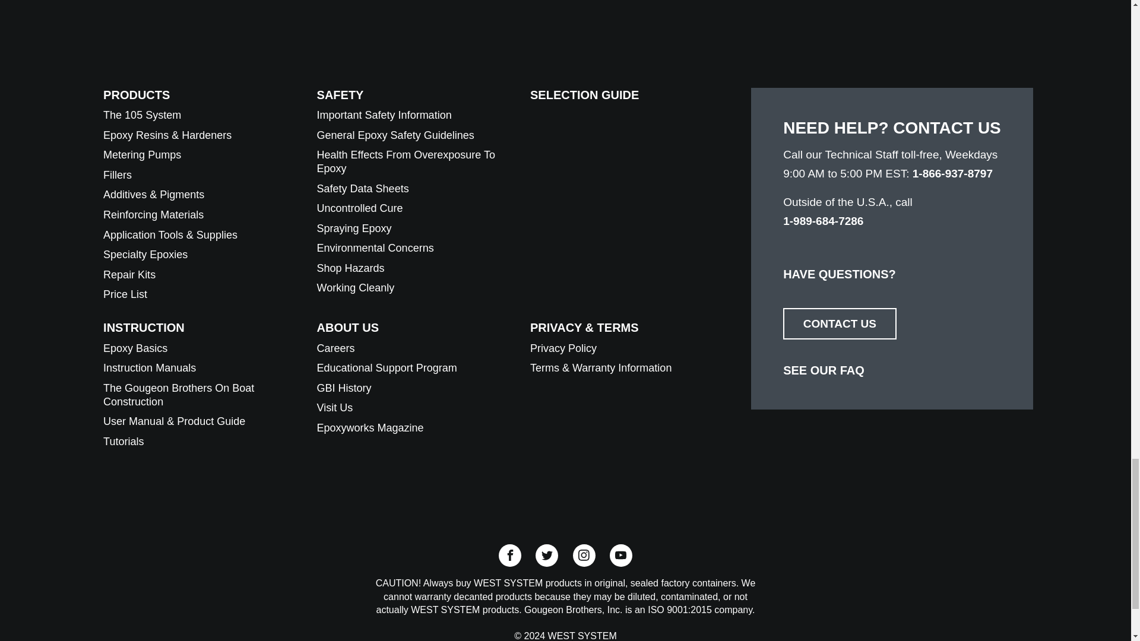  What do you see at coordinates (384, 115) in the screenshot?
I see `Important Safety Information` at bounding box center [384, 115].